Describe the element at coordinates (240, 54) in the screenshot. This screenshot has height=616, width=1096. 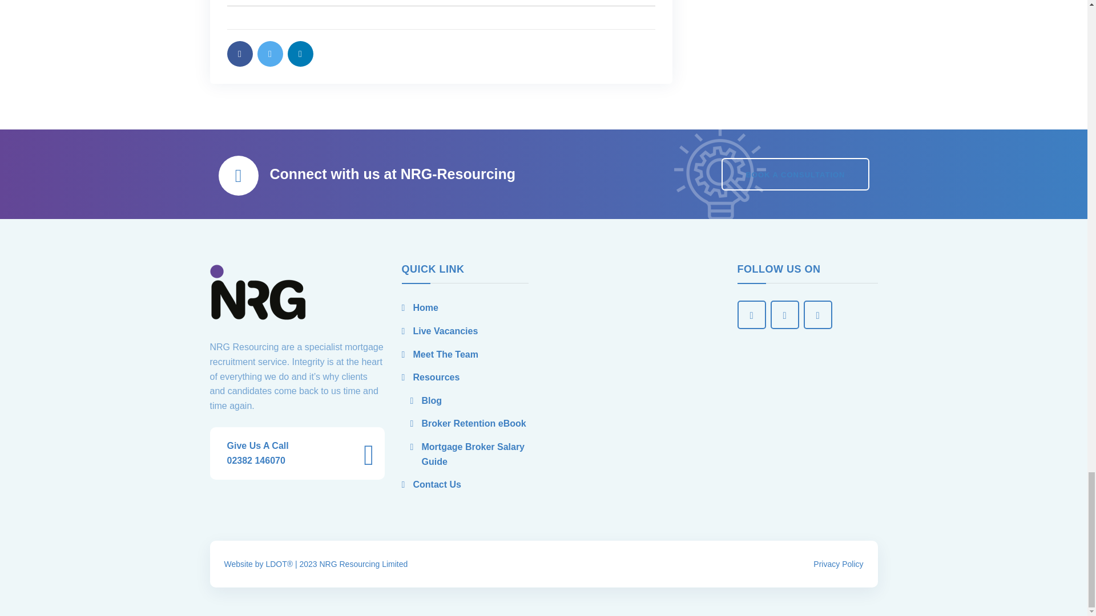
I see `Share on Facebook` at that location.